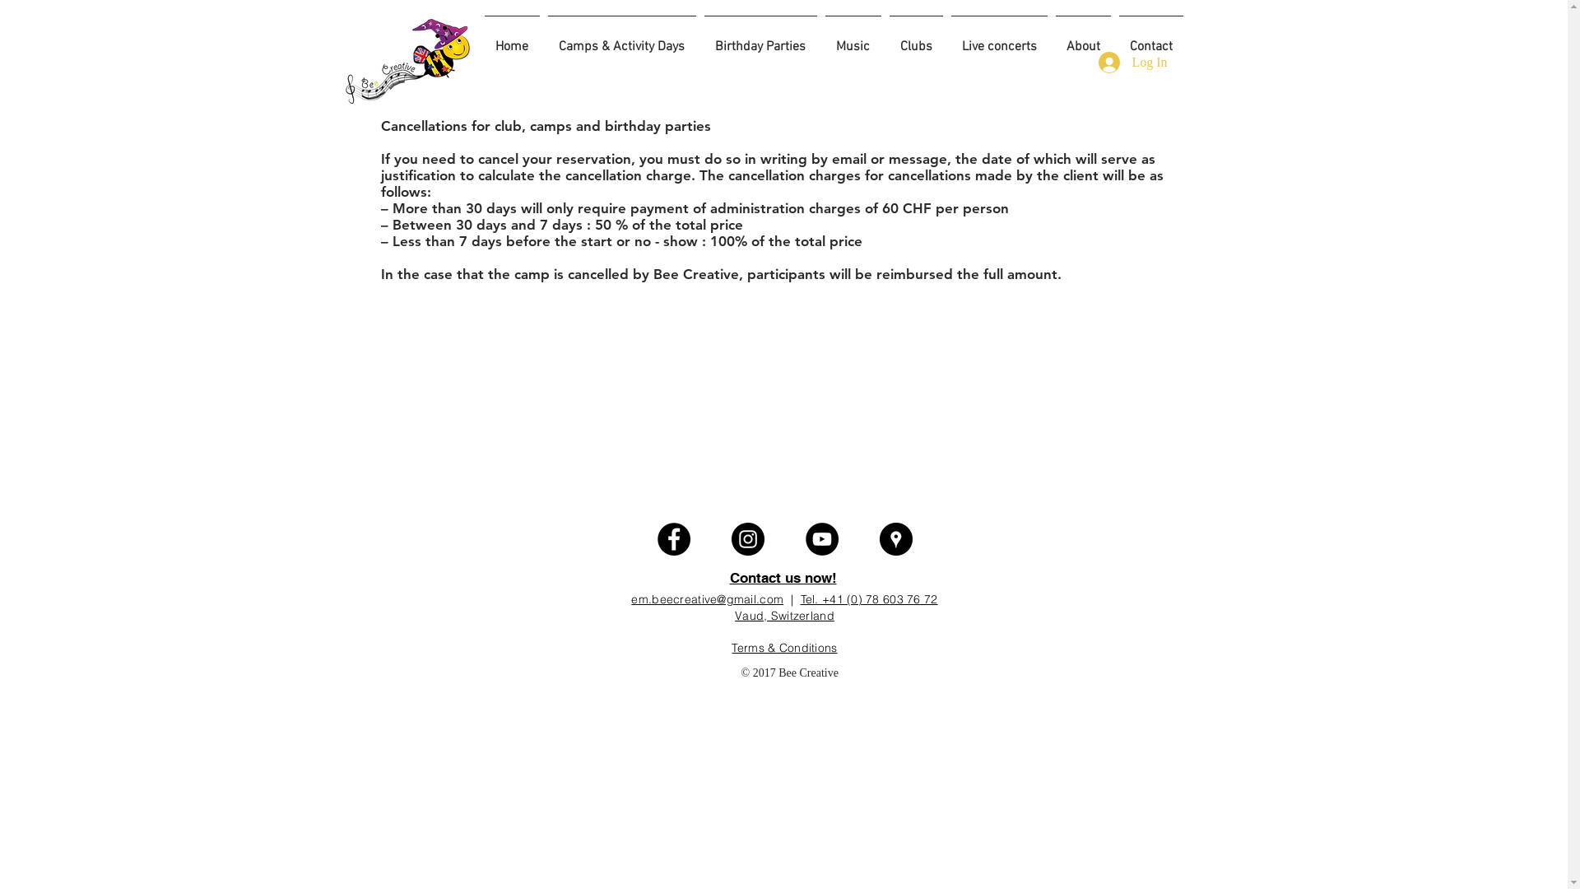 This screenshot has height=889, width=1580. What do you see at coordinates (784, 648) in the screenshot?
I see `Terms & Conditions` at bounding box center [784, 648].